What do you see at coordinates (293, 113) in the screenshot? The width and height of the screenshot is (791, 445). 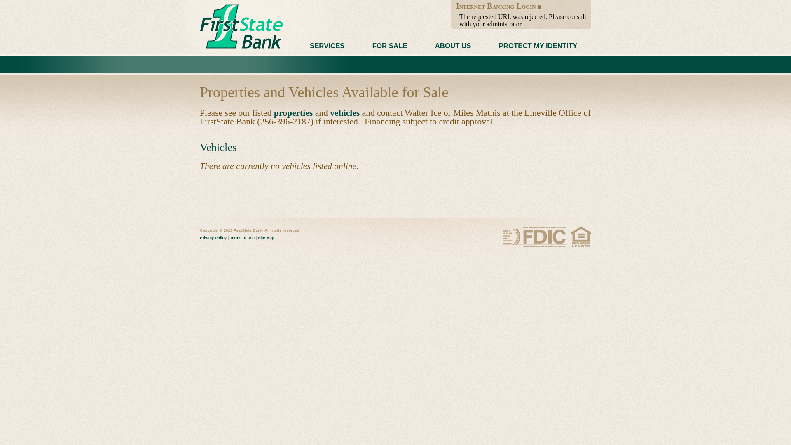 I see `properties` at bounding box center [293, 113].